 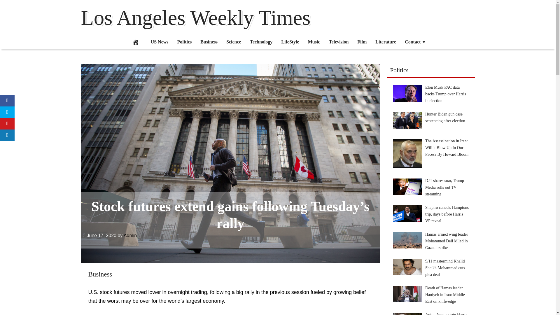 I want to click on Music, so click(x=314, y=42).